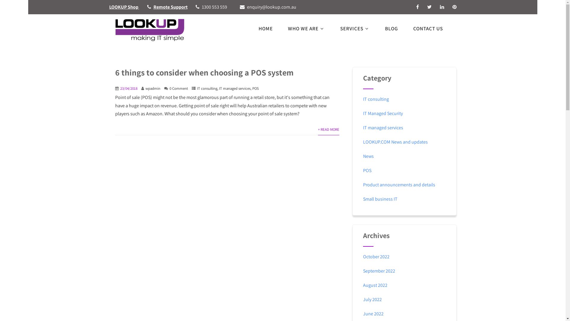 The width and height of the screenshot is (570, 321). Describe the element at coordinates (417, 7) in the screenshot. I see `facebook` at that location.